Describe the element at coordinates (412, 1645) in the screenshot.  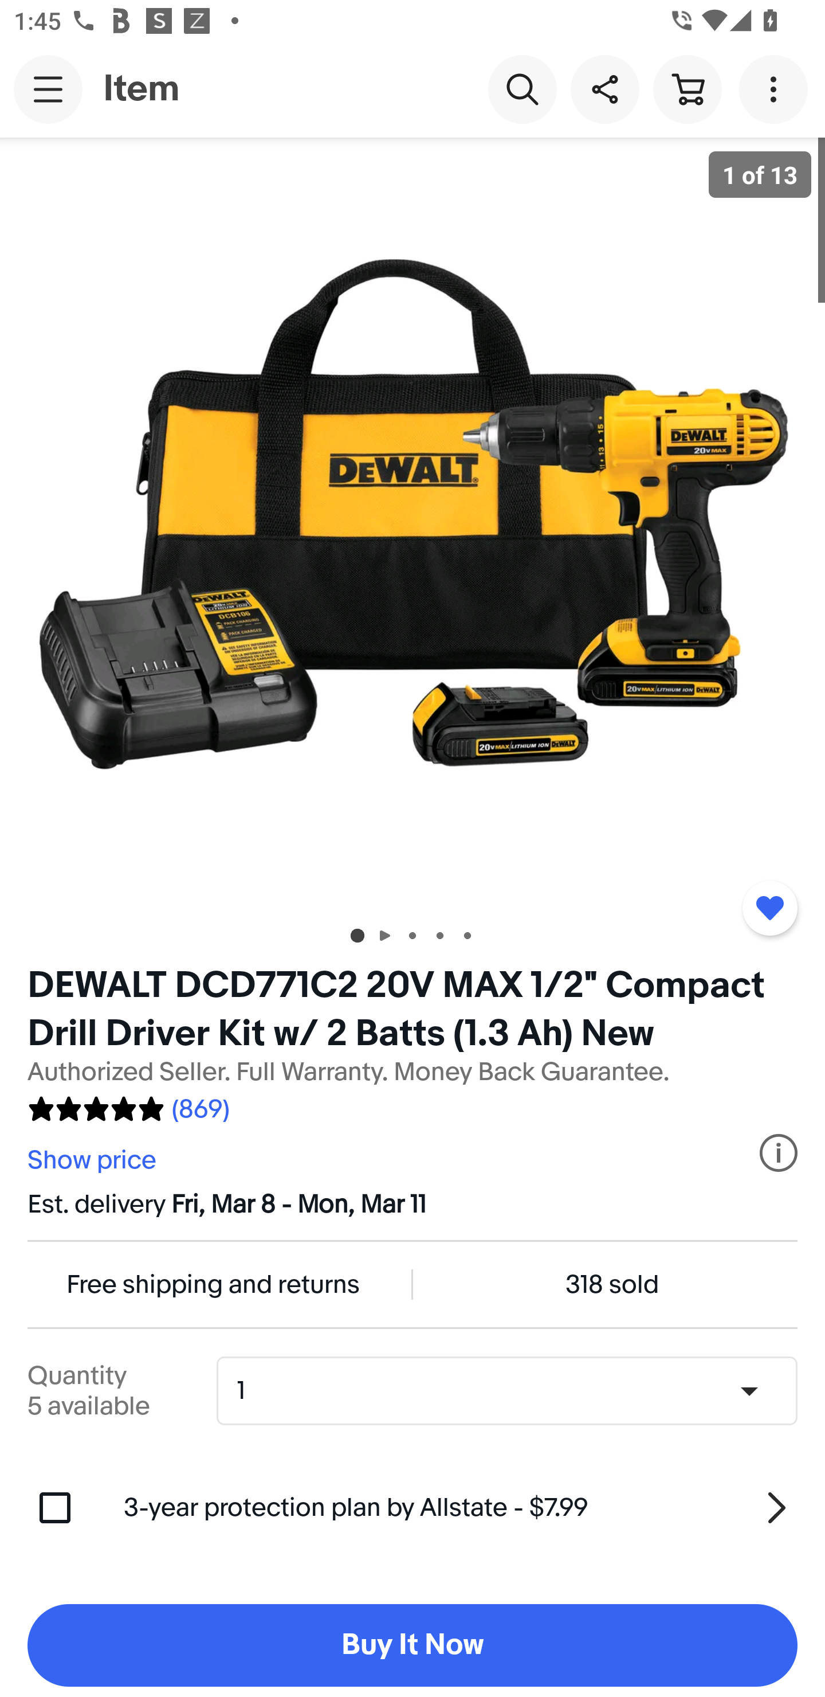
I see `Buy It Now` at that location.